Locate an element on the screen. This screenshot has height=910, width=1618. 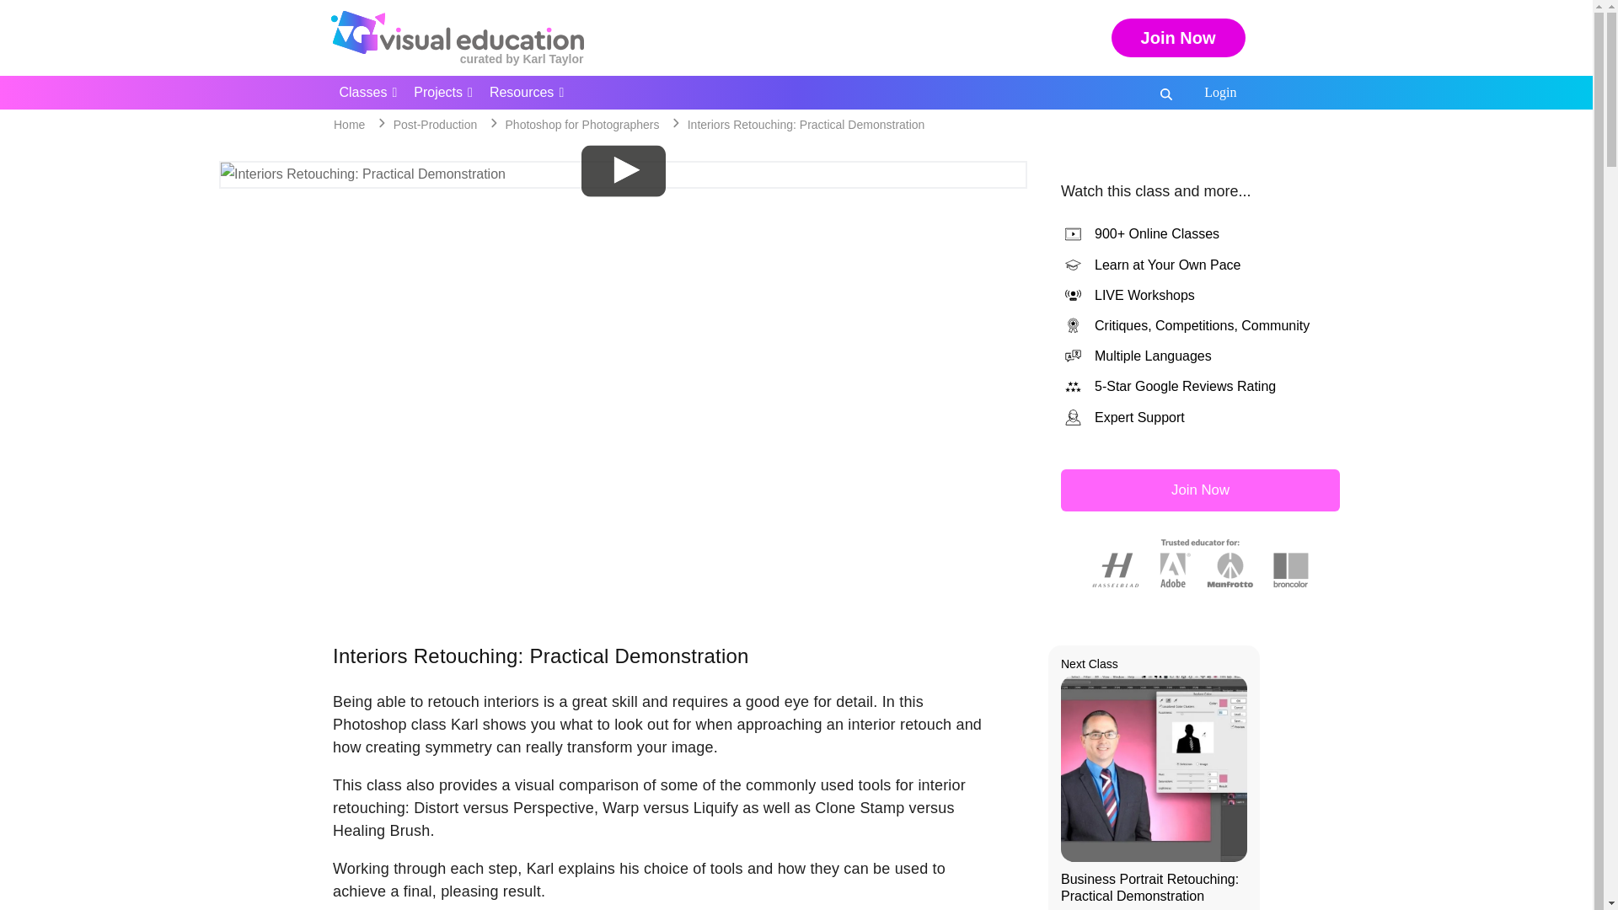
You Are Here is located at coordinates (806, 125).